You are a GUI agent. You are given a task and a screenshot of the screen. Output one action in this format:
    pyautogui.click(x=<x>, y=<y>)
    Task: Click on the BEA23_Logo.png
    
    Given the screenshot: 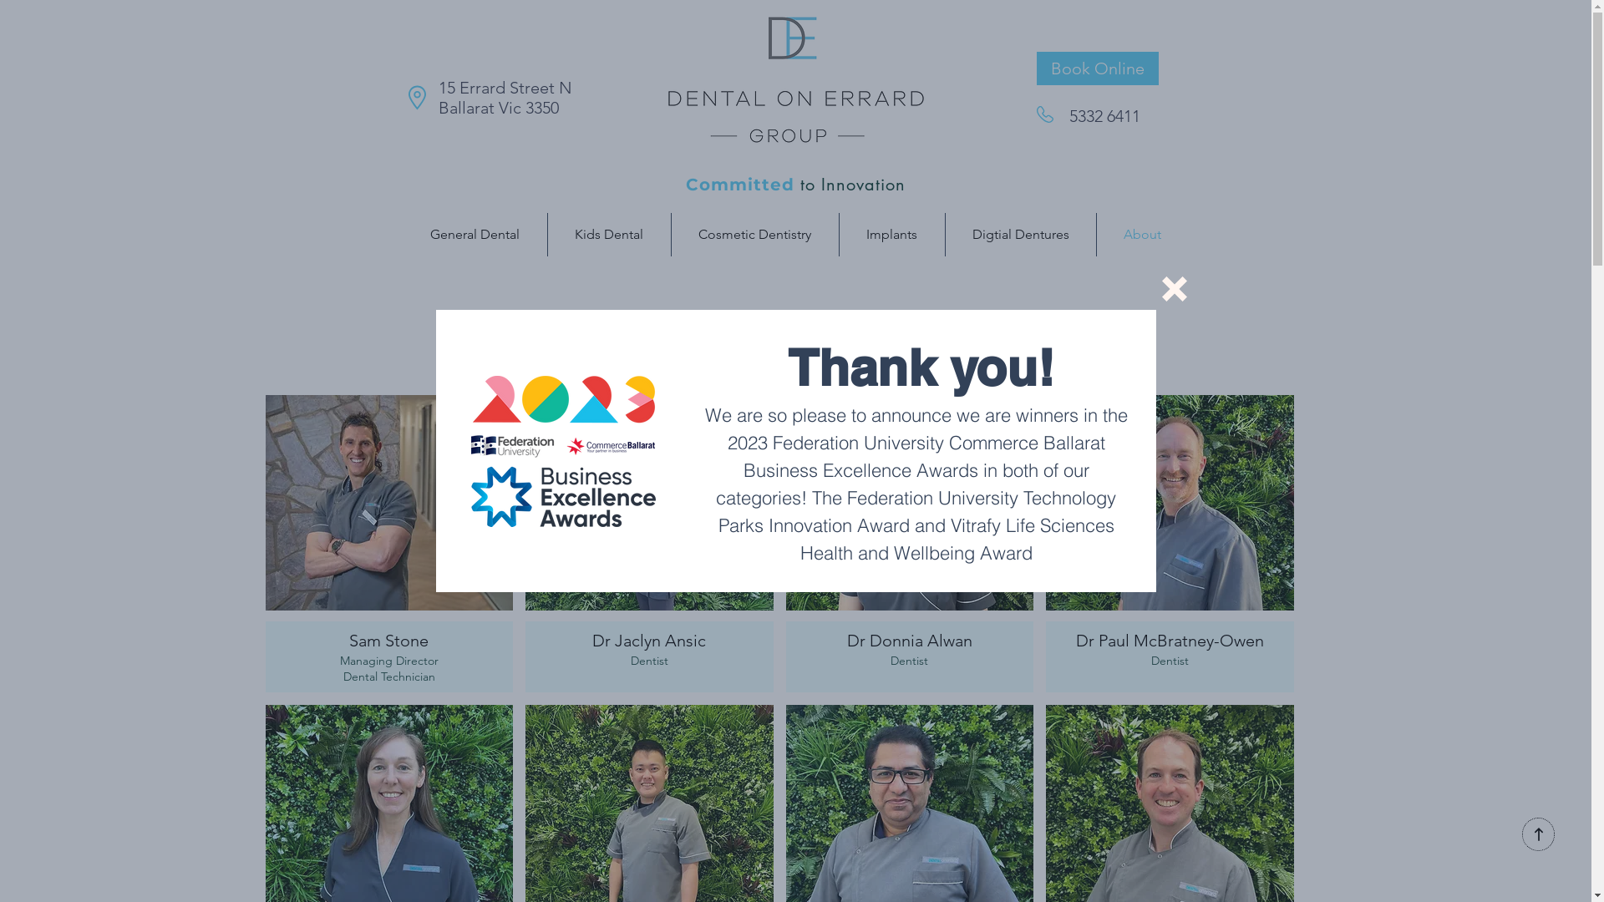 What is the action you would take?
    pyautogui.click(x=563, y=451)
    